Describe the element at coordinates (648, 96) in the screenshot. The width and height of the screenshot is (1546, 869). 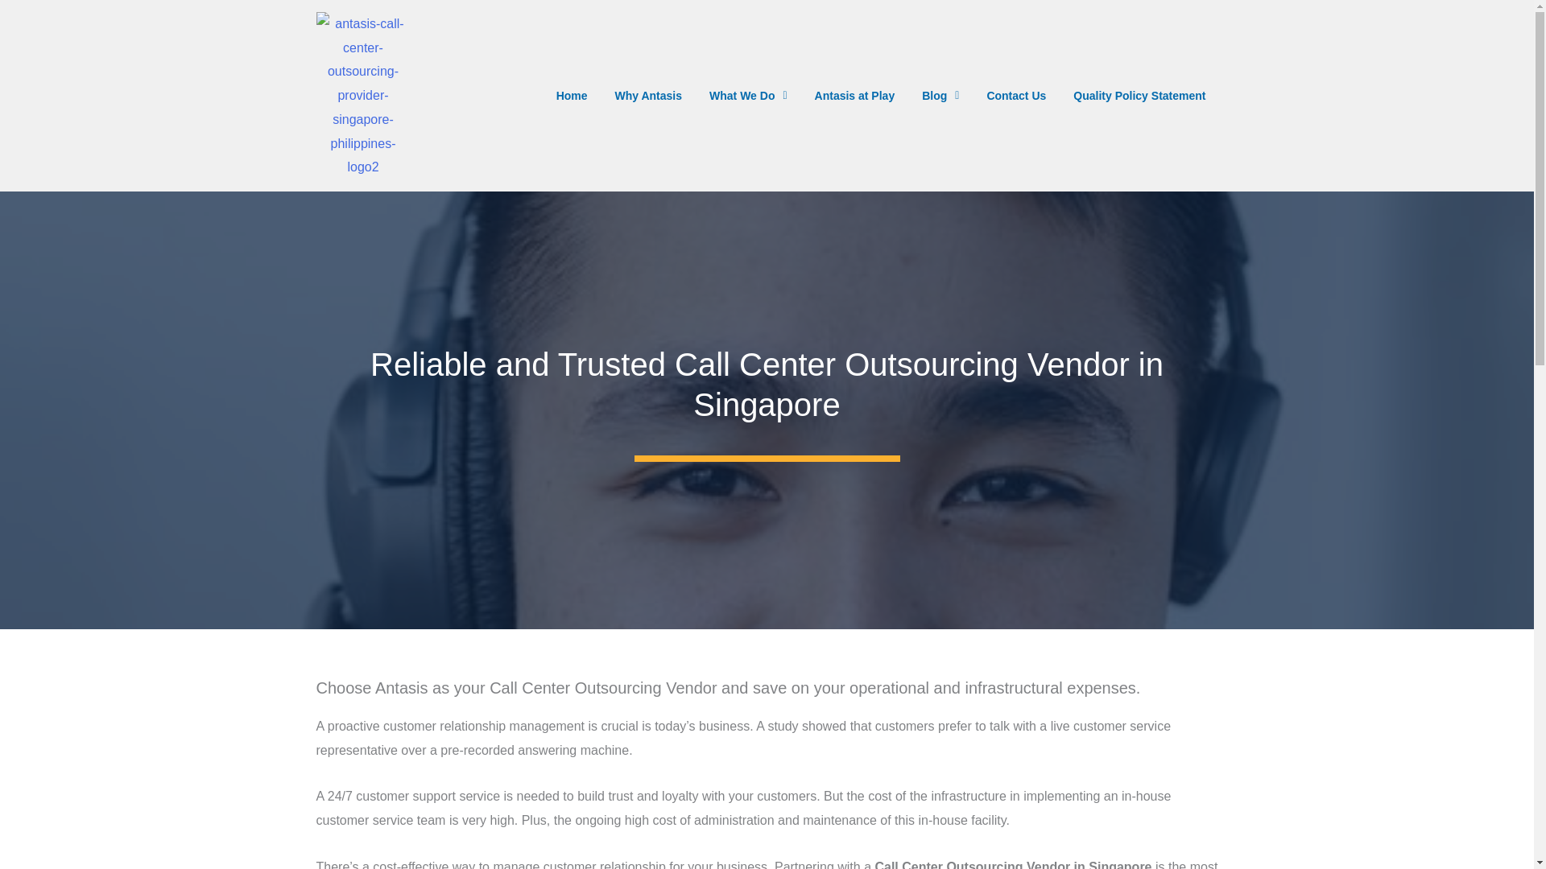
I see `Why Antasis` at that location.